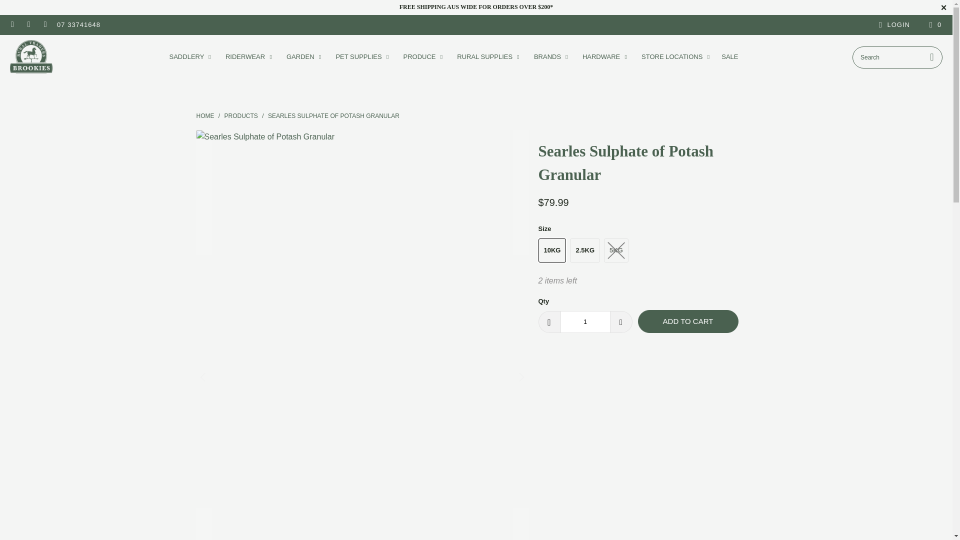 The height and width of the screenshot is (540, 960). What do you see at coordinates (584, 322) in the screenshot?
I see `1` at bounding box center [584, 322].